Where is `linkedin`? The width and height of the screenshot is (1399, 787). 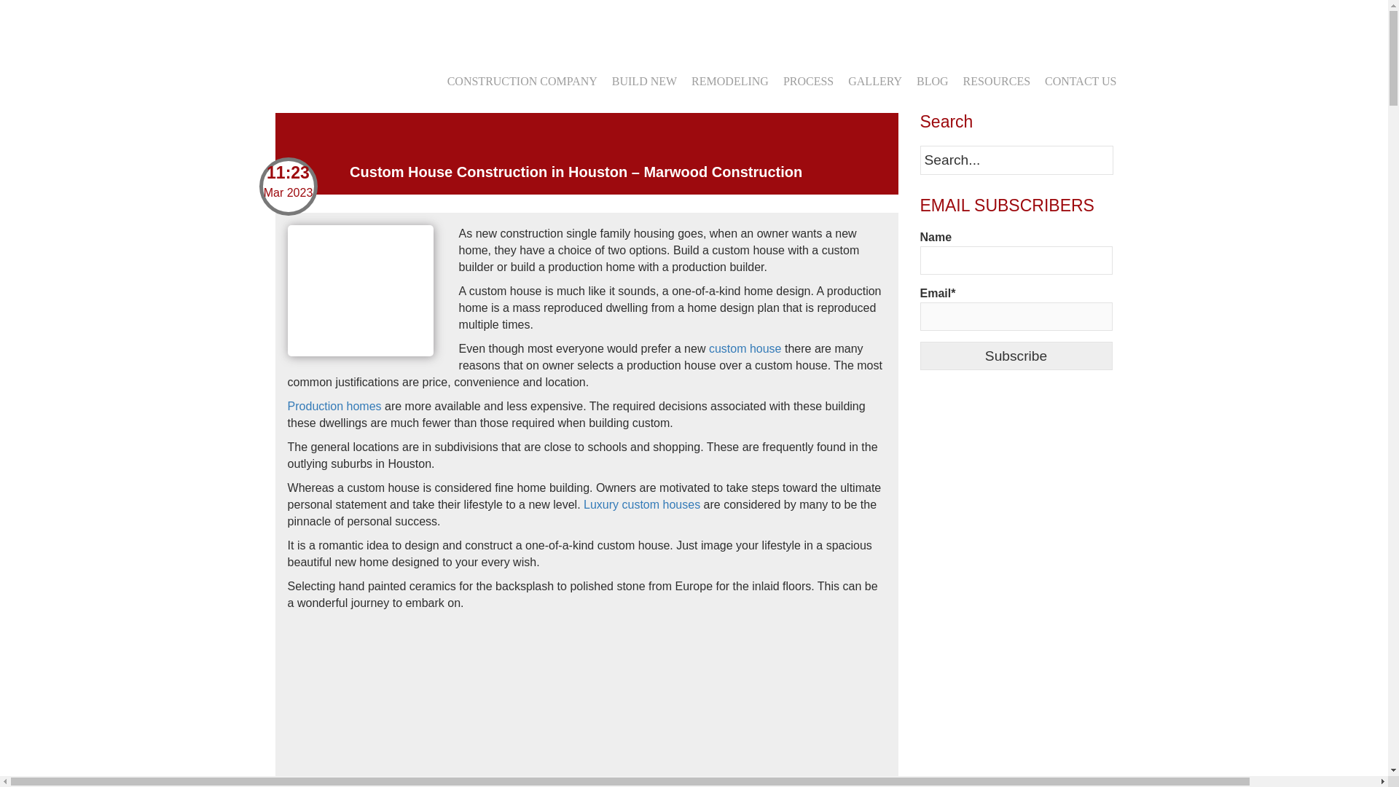
linkedin is located at coordinates (323, 19).